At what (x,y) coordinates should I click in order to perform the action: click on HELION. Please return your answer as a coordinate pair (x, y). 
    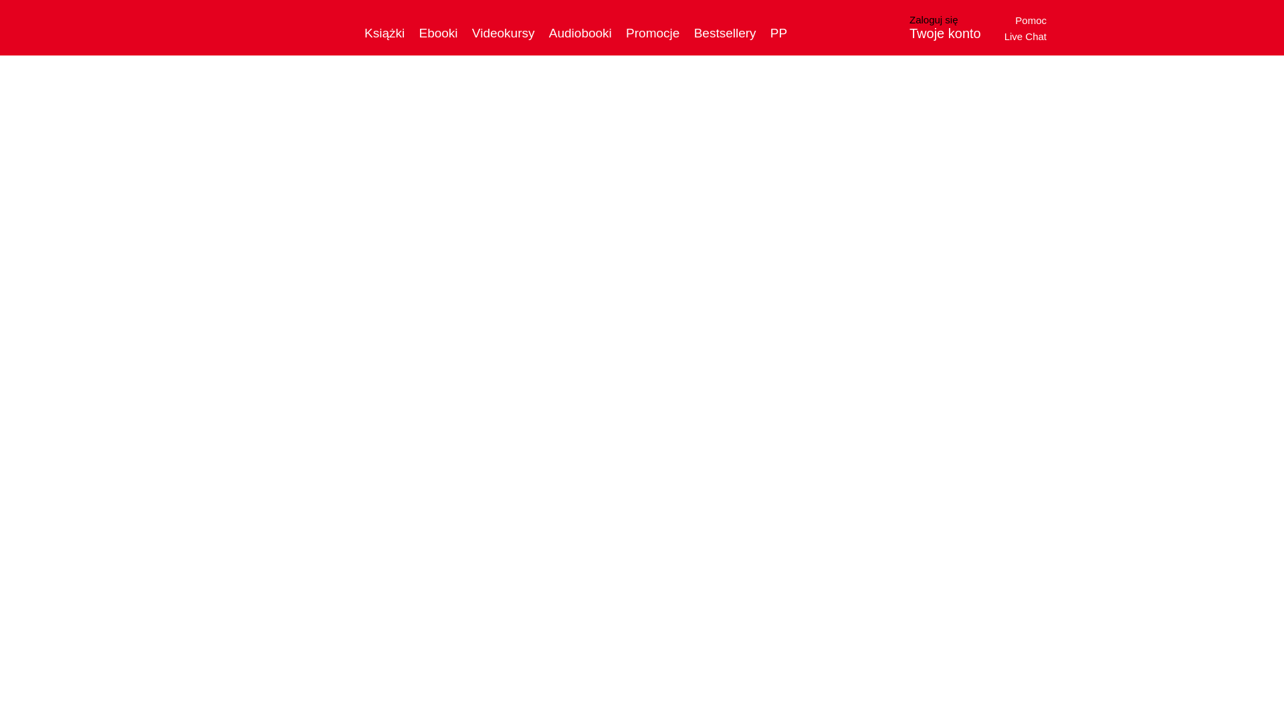
    Looking at the image, I should click on (292, 27).